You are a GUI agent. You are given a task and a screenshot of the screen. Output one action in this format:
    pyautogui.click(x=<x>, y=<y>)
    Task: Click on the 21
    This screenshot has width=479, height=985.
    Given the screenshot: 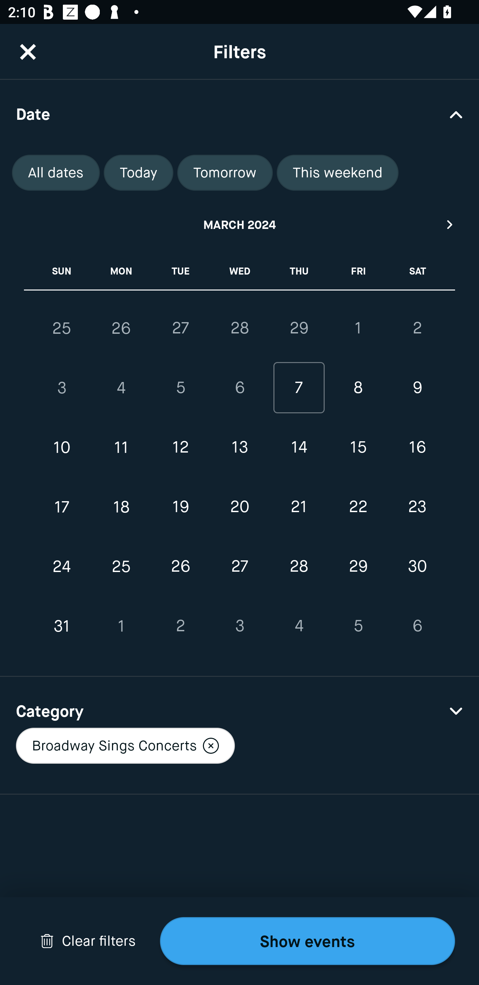 What is the action you would take?
    pyautogui.click(x=299, y=506)
    